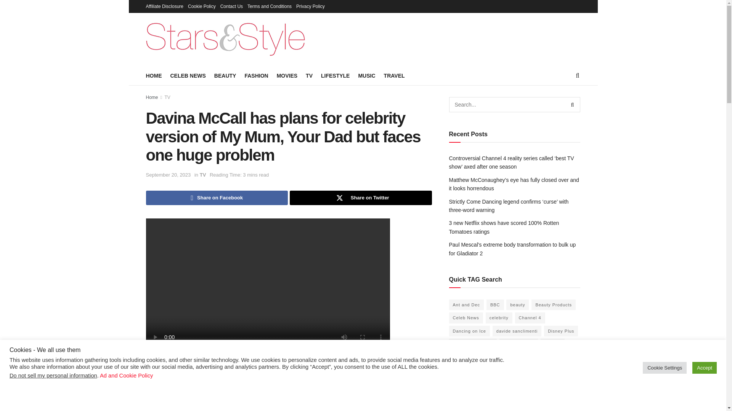  I want to click on LIFESTYLE, so click(335, 75).